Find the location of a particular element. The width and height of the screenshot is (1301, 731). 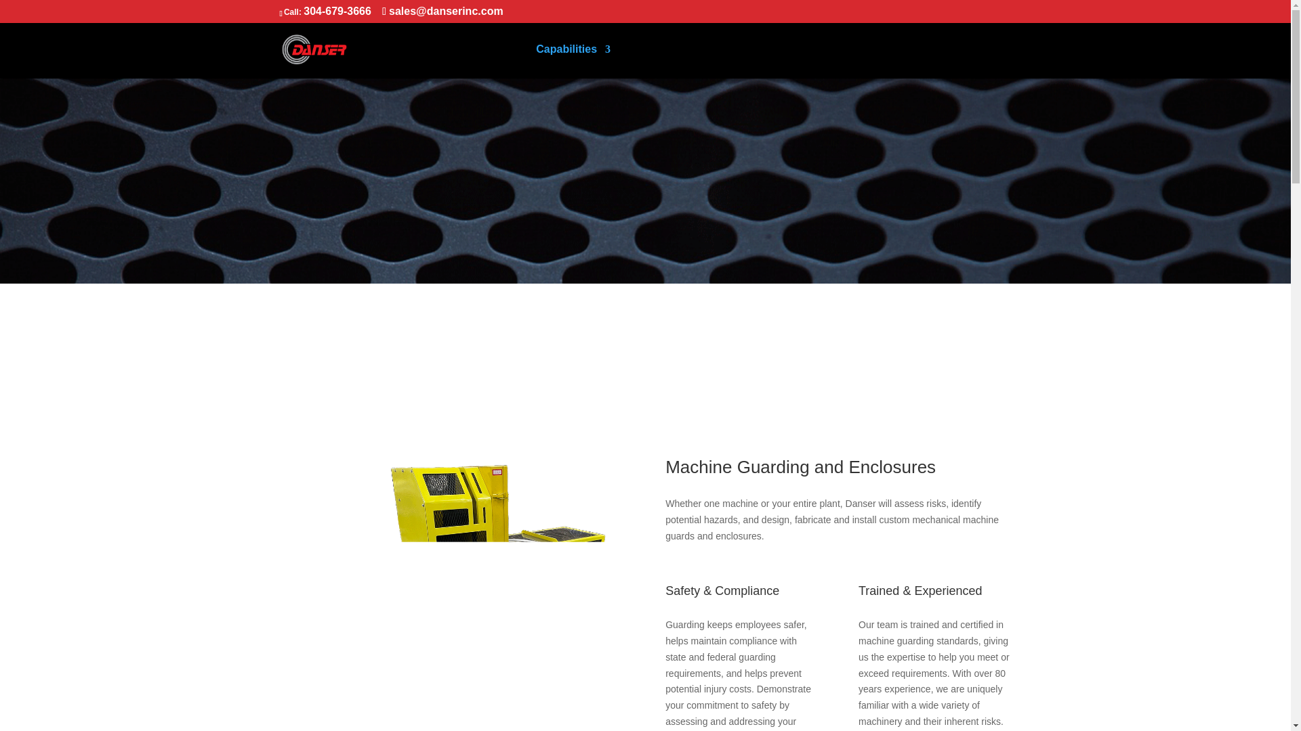

Safety is located at coordinates (501, 60).